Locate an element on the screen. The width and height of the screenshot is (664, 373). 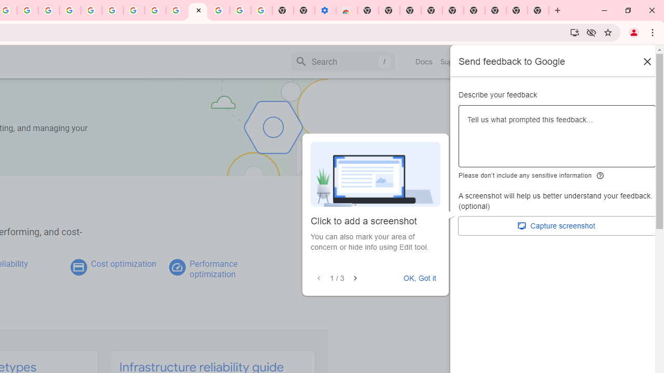
Search is located at coordinates (342, 61).